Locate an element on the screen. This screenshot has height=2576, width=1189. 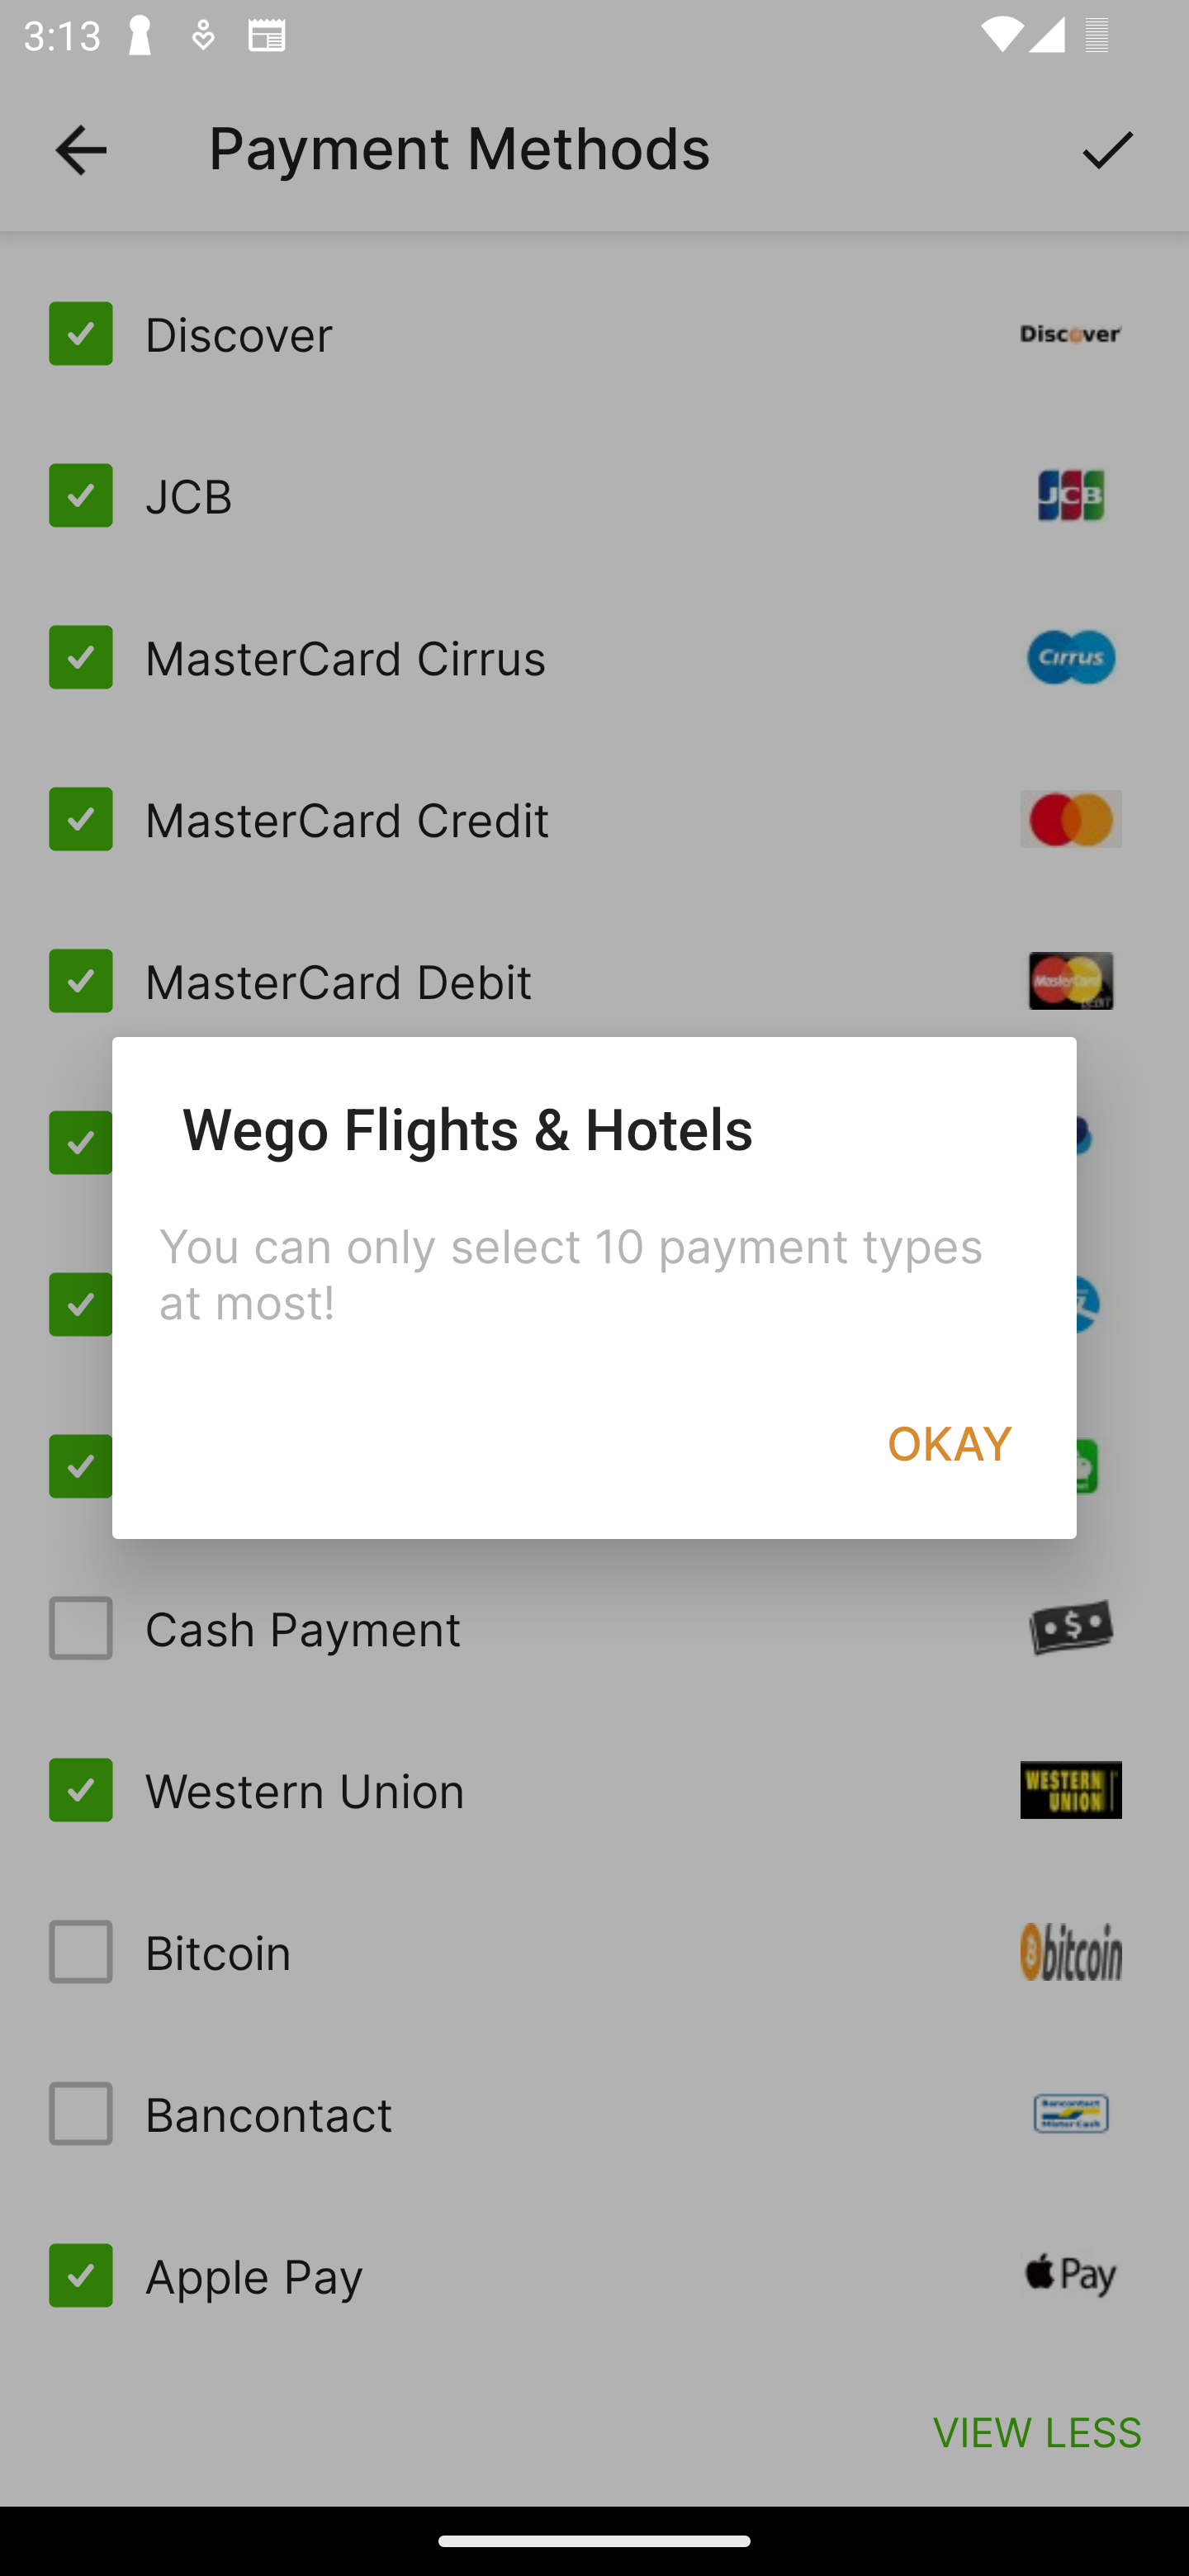
OKAY is located at coordinates (950, 1442).